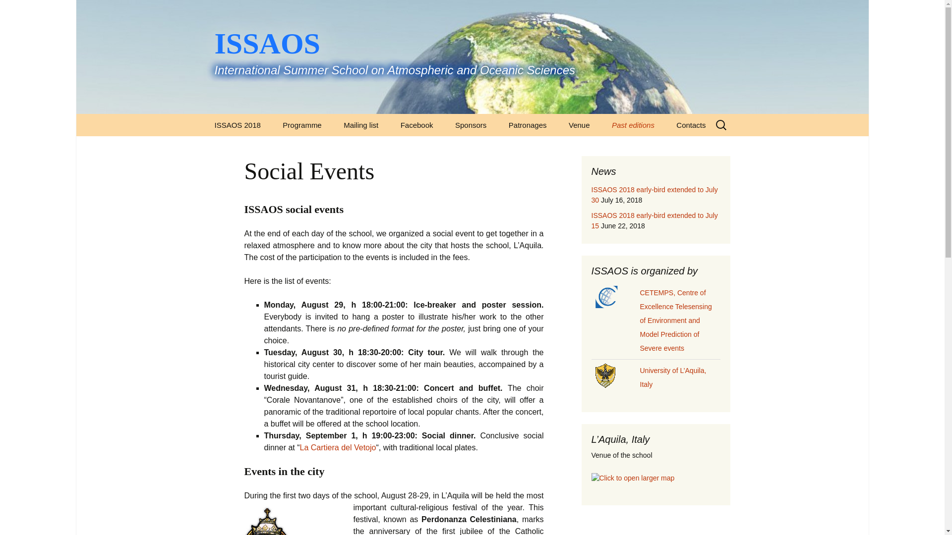 The width and height of the screenshot is (952, 535). I want to click on Click to open larger map, so click(633, 478).